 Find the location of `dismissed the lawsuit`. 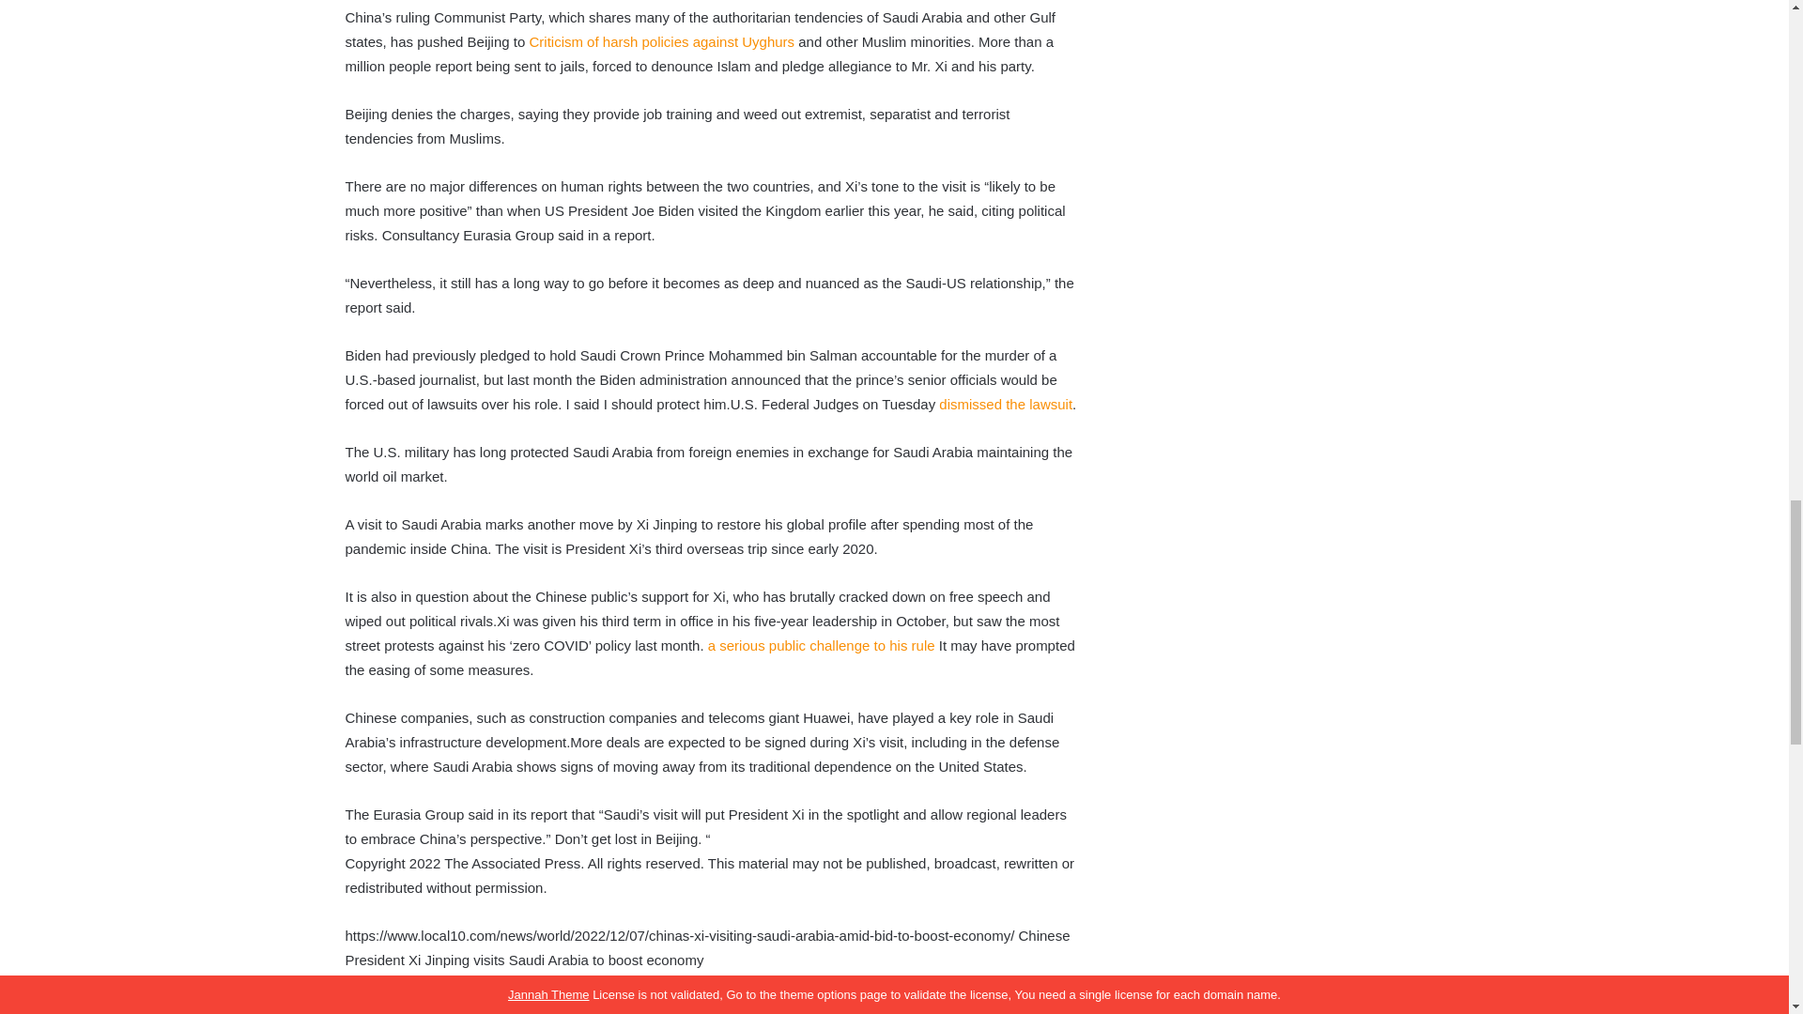

dismissed the lawsuit is located at coordinates (1006, 404).